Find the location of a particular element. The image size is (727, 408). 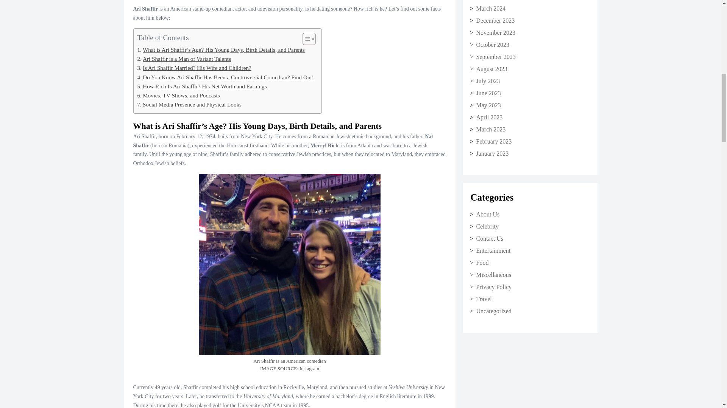

Is Ari Shaffir Married? His Wife and Children? is located at coordinates (194, 71).